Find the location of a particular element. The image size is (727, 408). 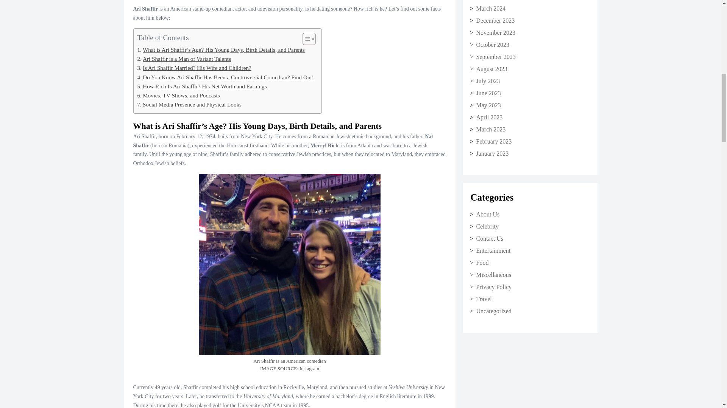

Is Ari Shaffir Married? His Wife and Children? is located at coordinates (194, 71).